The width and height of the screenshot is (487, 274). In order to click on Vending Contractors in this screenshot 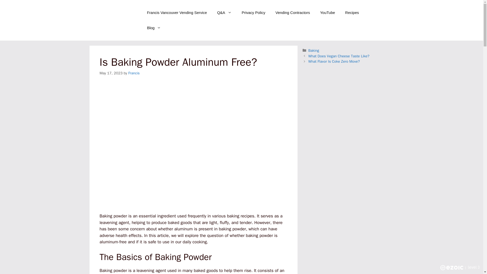, I will do `click(293, 13)`.